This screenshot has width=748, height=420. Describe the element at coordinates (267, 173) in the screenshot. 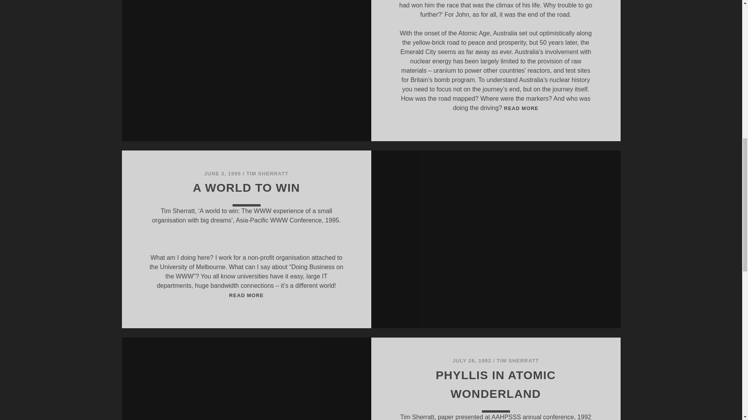

I see `TIM SHERRATT` at that location.